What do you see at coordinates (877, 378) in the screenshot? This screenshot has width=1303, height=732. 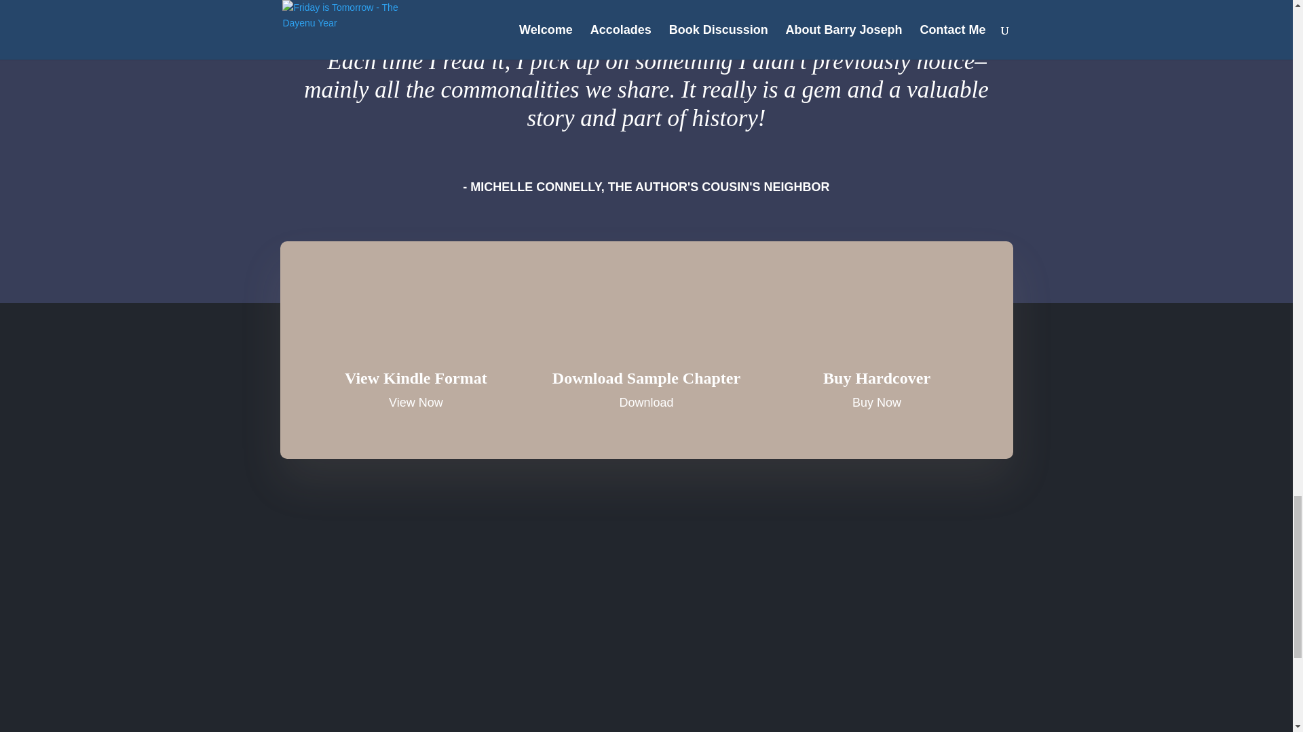 I see `Buy Hardcover` at bounding box center [877, 378].